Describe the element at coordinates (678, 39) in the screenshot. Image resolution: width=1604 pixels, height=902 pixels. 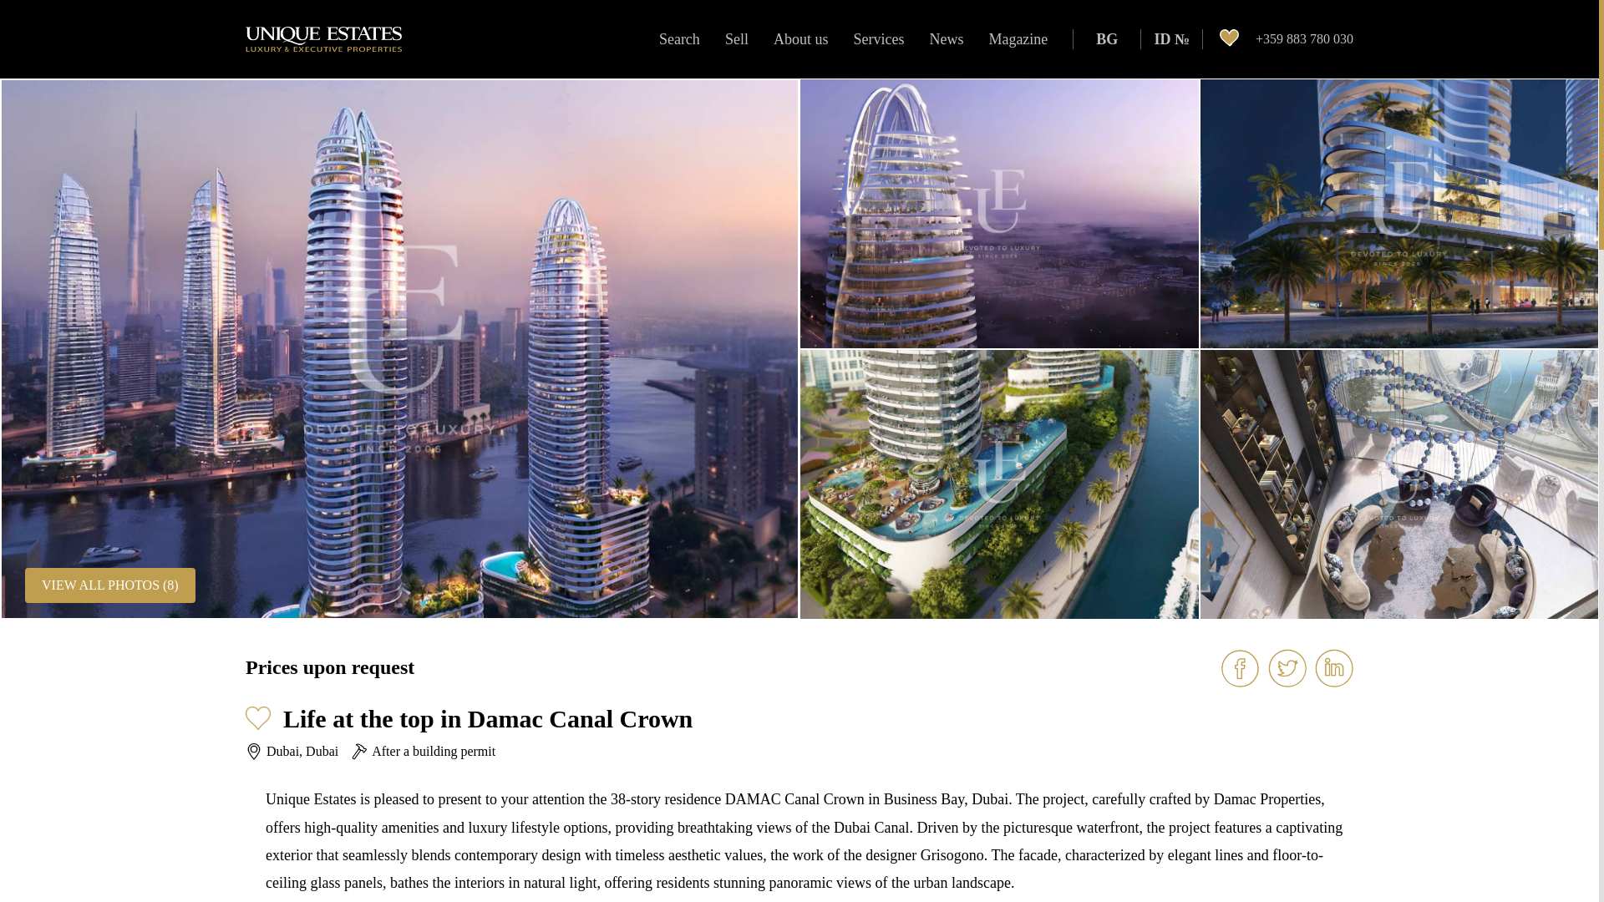
I see `Search` at that location.